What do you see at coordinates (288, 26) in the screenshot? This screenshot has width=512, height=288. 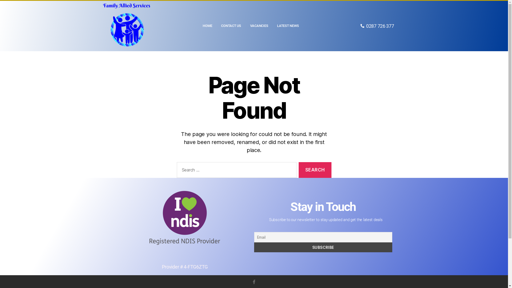 I see `LATEST NEWS` at bounding box center [288, 26].